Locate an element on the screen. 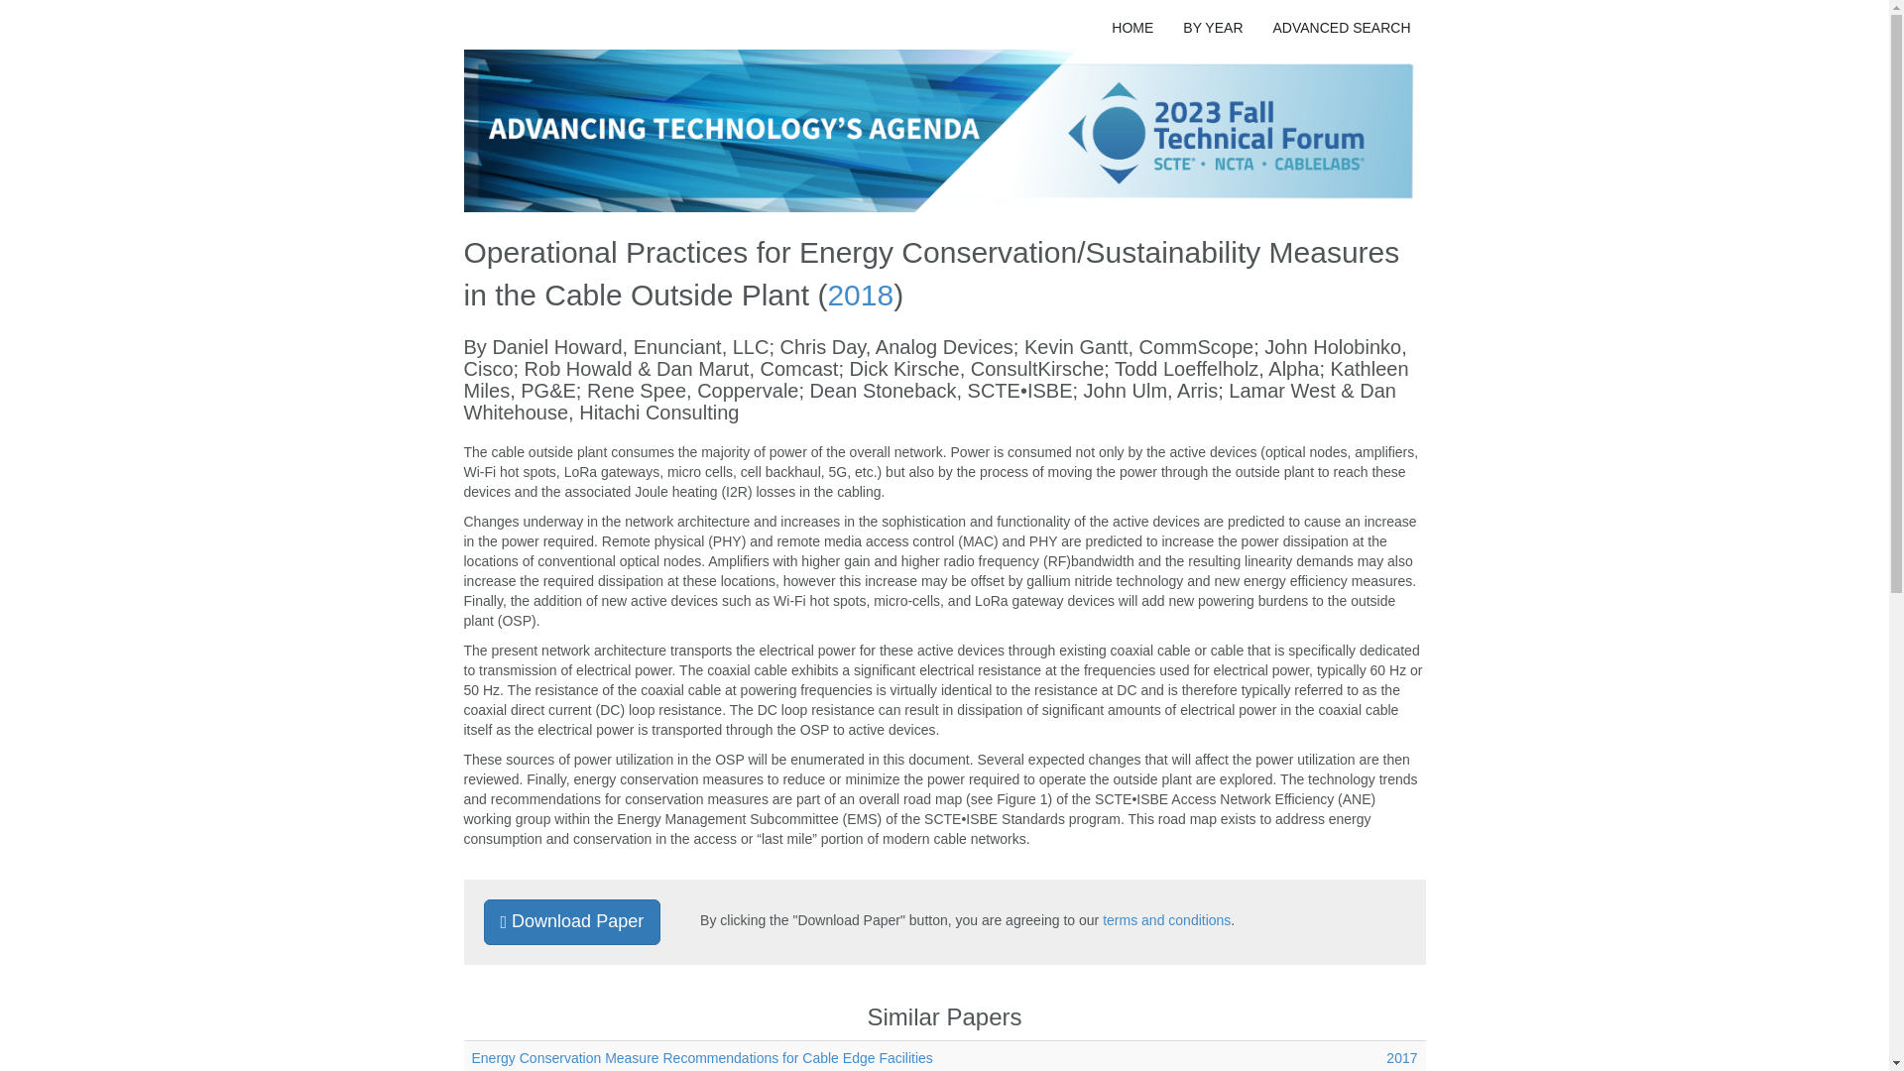 This screenshot has height=1071, width=1904. BY YEAR is located at coordinates (1212, 28).